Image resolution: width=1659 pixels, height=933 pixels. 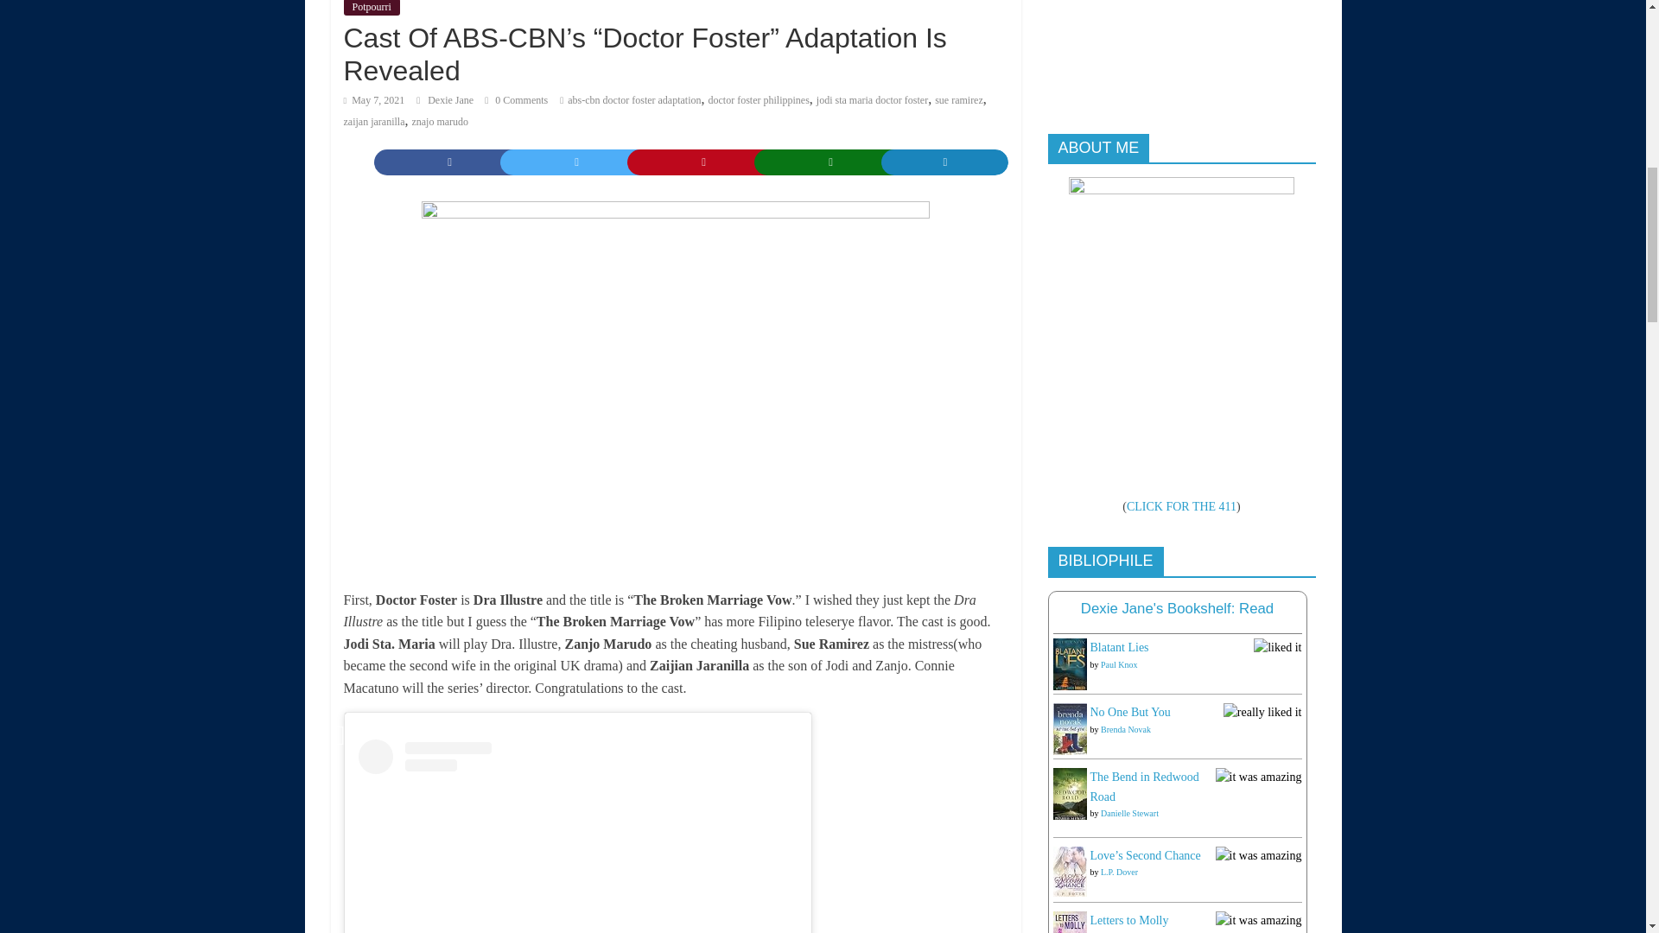 What do you see at coordinates (577, 836) in the screenshot?
I see `View this post on Instagram` at bounding box center [577, 836].